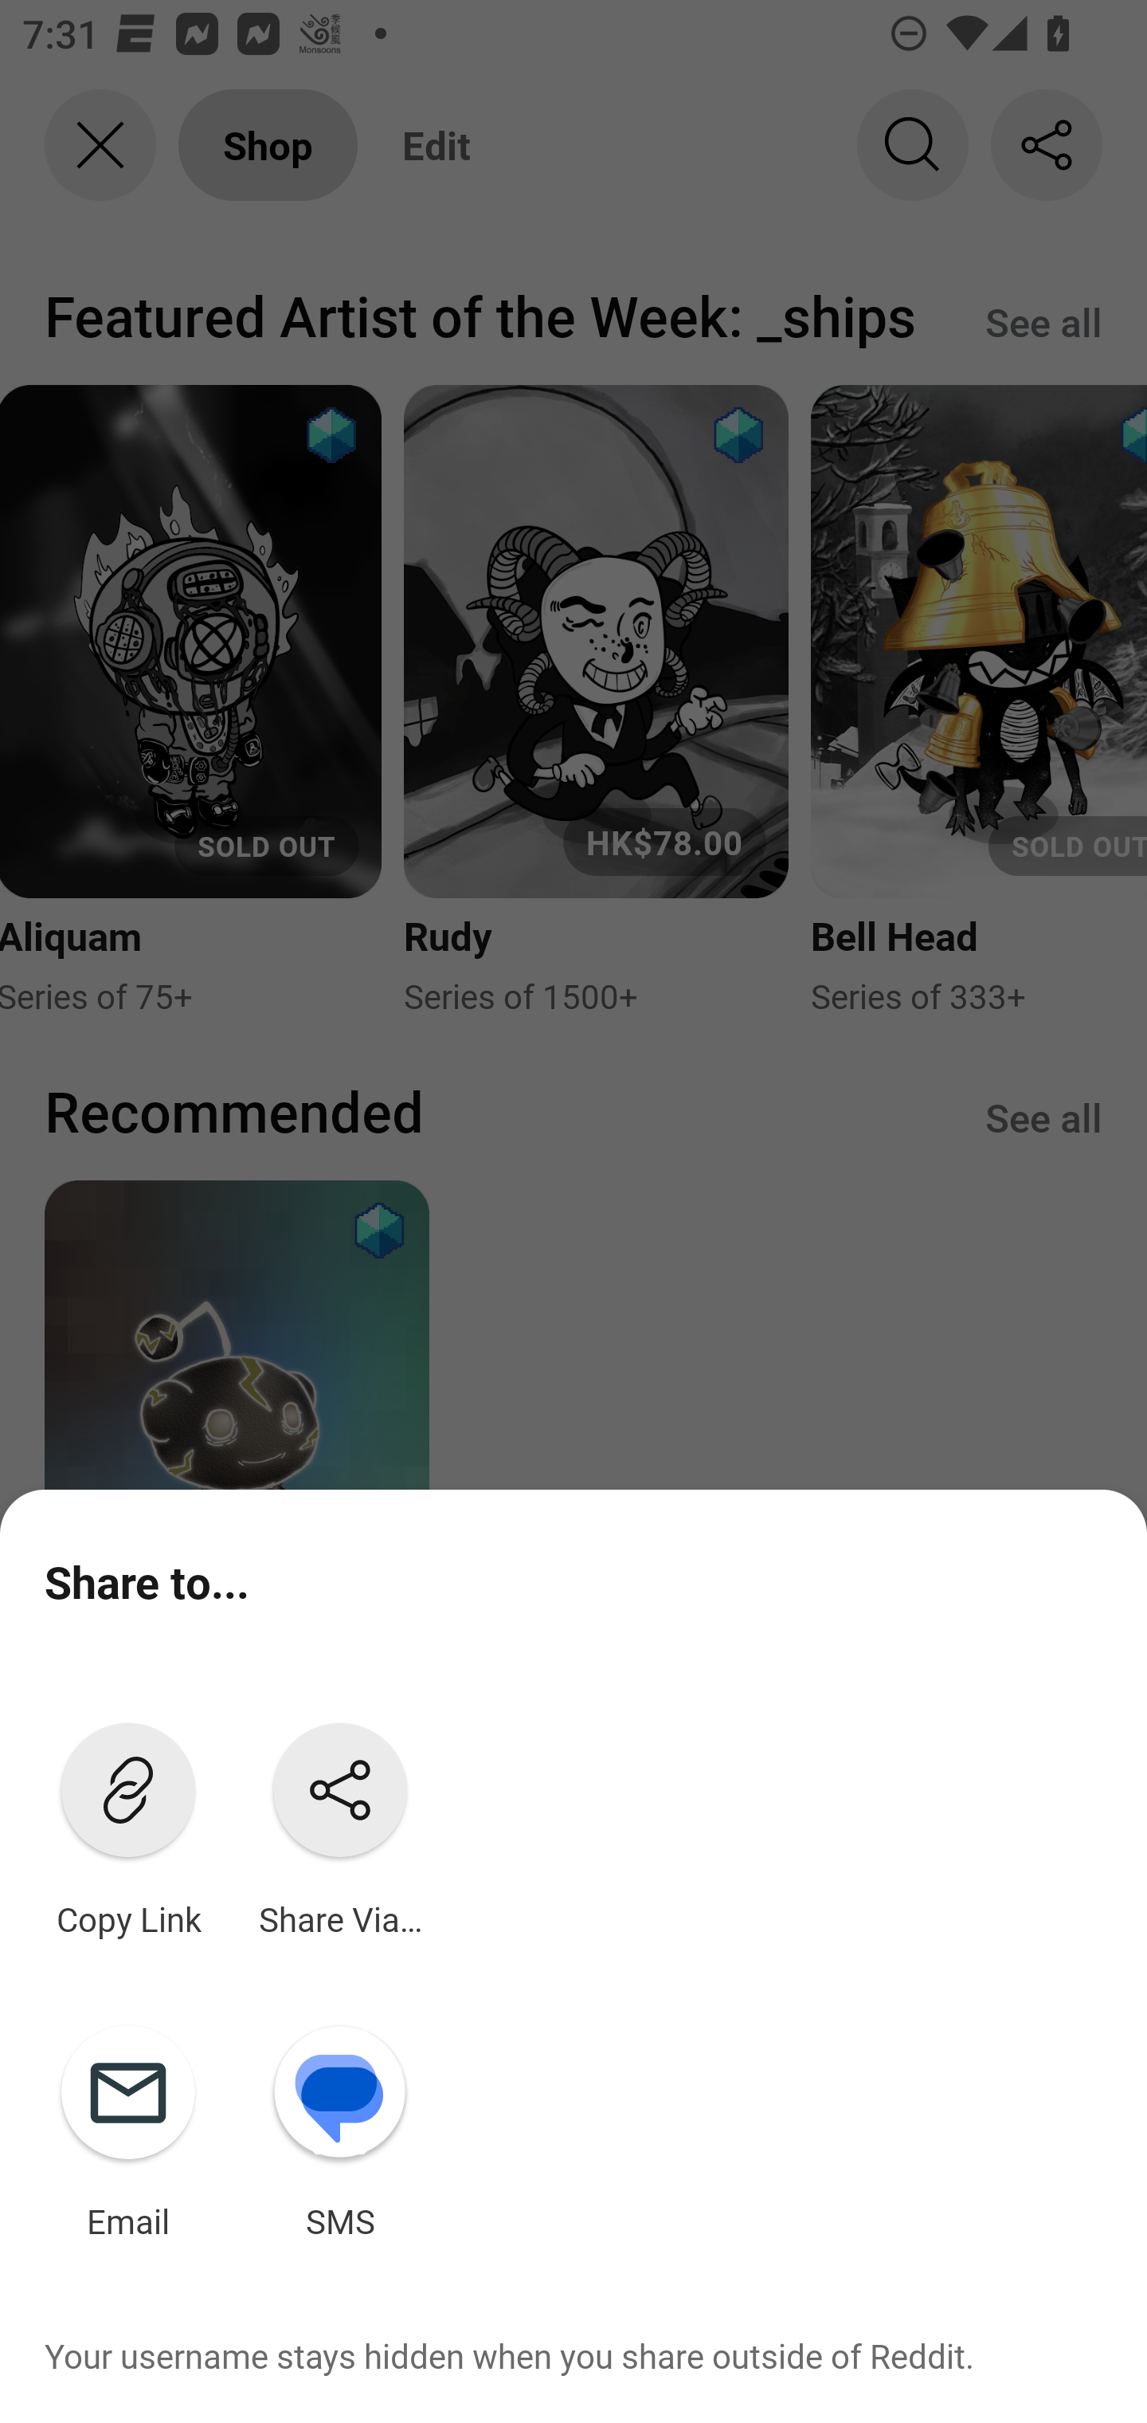 This screenshot has height=2423, width=1147. Describe the element at coordinates (339, 1823) in the screenshot. I see `Share Via…` at that location.